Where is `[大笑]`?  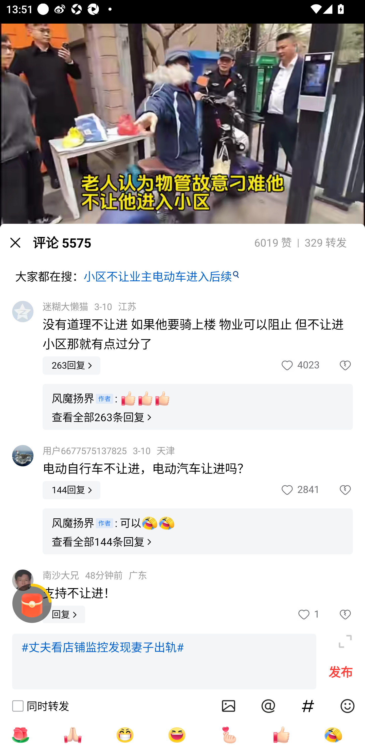
[大笑] is located at coordinates (177, 735).